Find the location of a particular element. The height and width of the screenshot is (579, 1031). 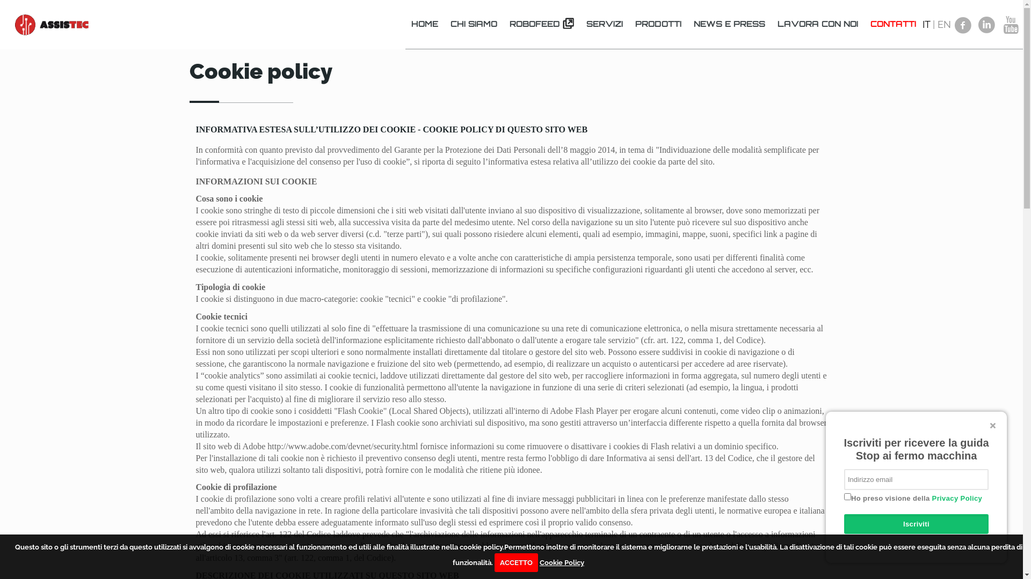

Cookie Policy is located at coordinates (562, 563).